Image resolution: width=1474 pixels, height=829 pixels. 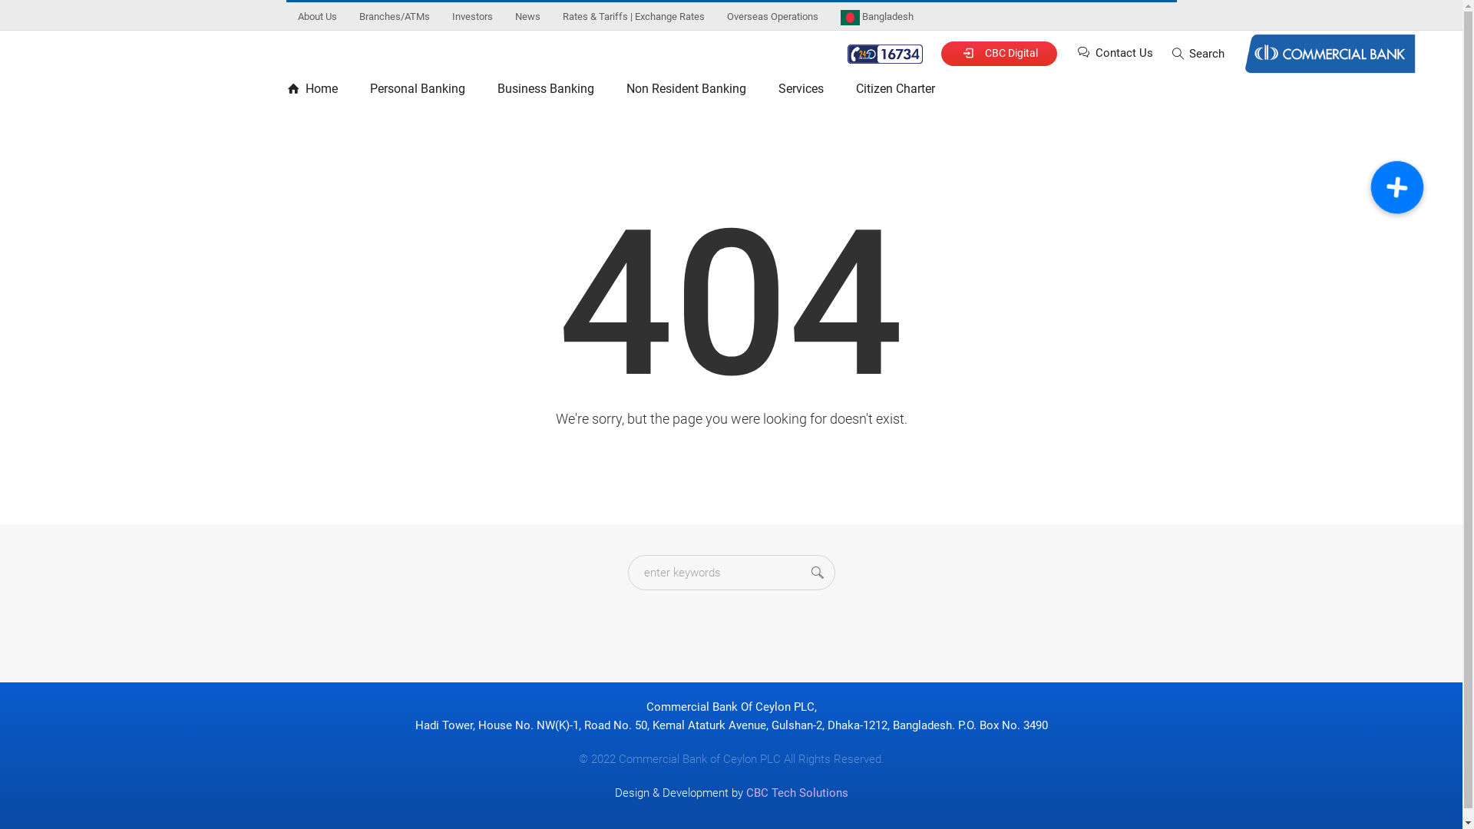 I want to click on Services, so click(x=800, y=92).